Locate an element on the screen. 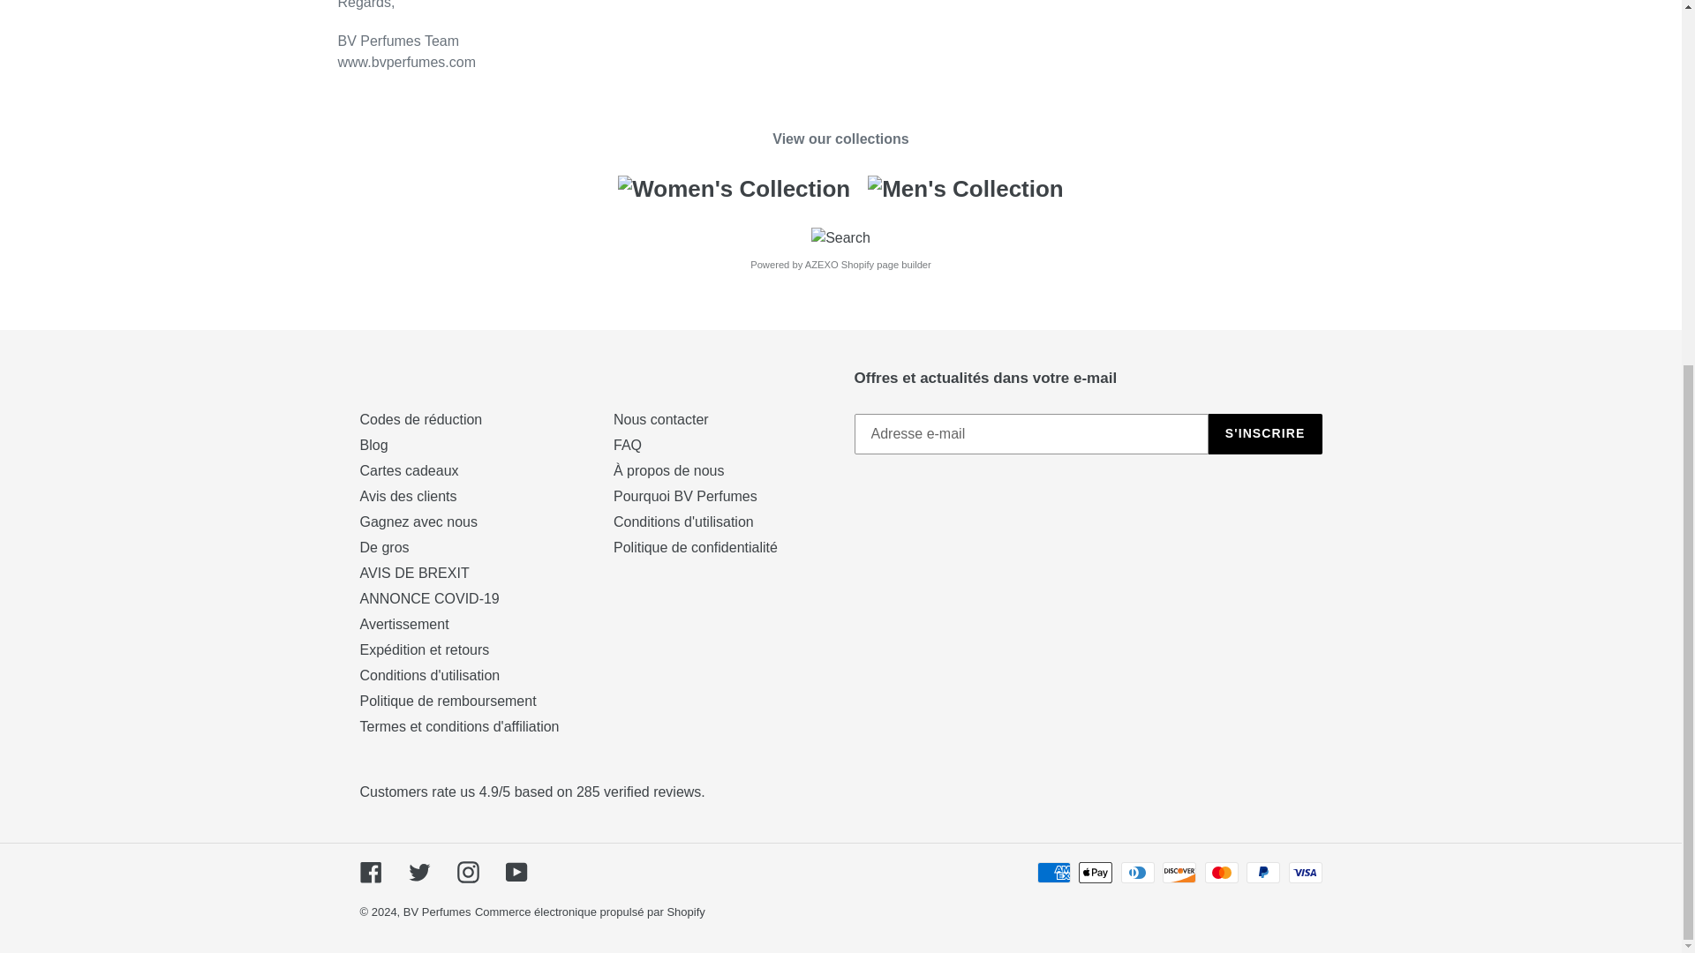  AZEXO is located at coordinates (822, 264).